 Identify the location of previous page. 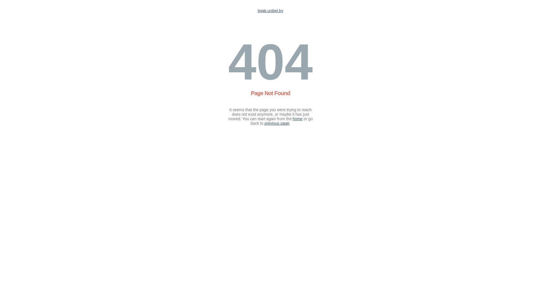
(277, 123).